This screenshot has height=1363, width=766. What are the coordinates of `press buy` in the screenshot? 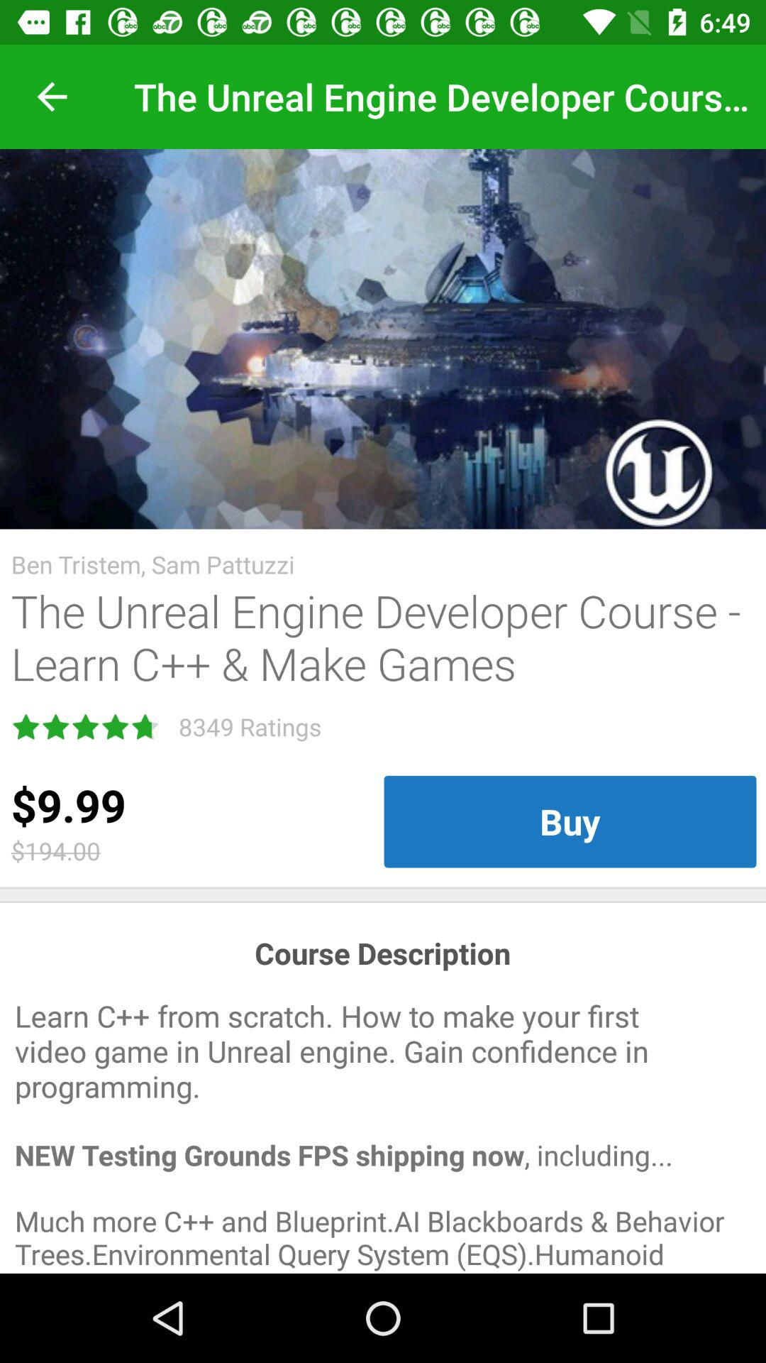 It's located at (570, 821).